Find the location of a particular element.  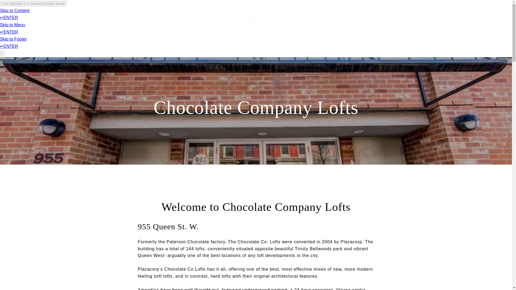

LINKEDIN is located at coordinates (252, 20).